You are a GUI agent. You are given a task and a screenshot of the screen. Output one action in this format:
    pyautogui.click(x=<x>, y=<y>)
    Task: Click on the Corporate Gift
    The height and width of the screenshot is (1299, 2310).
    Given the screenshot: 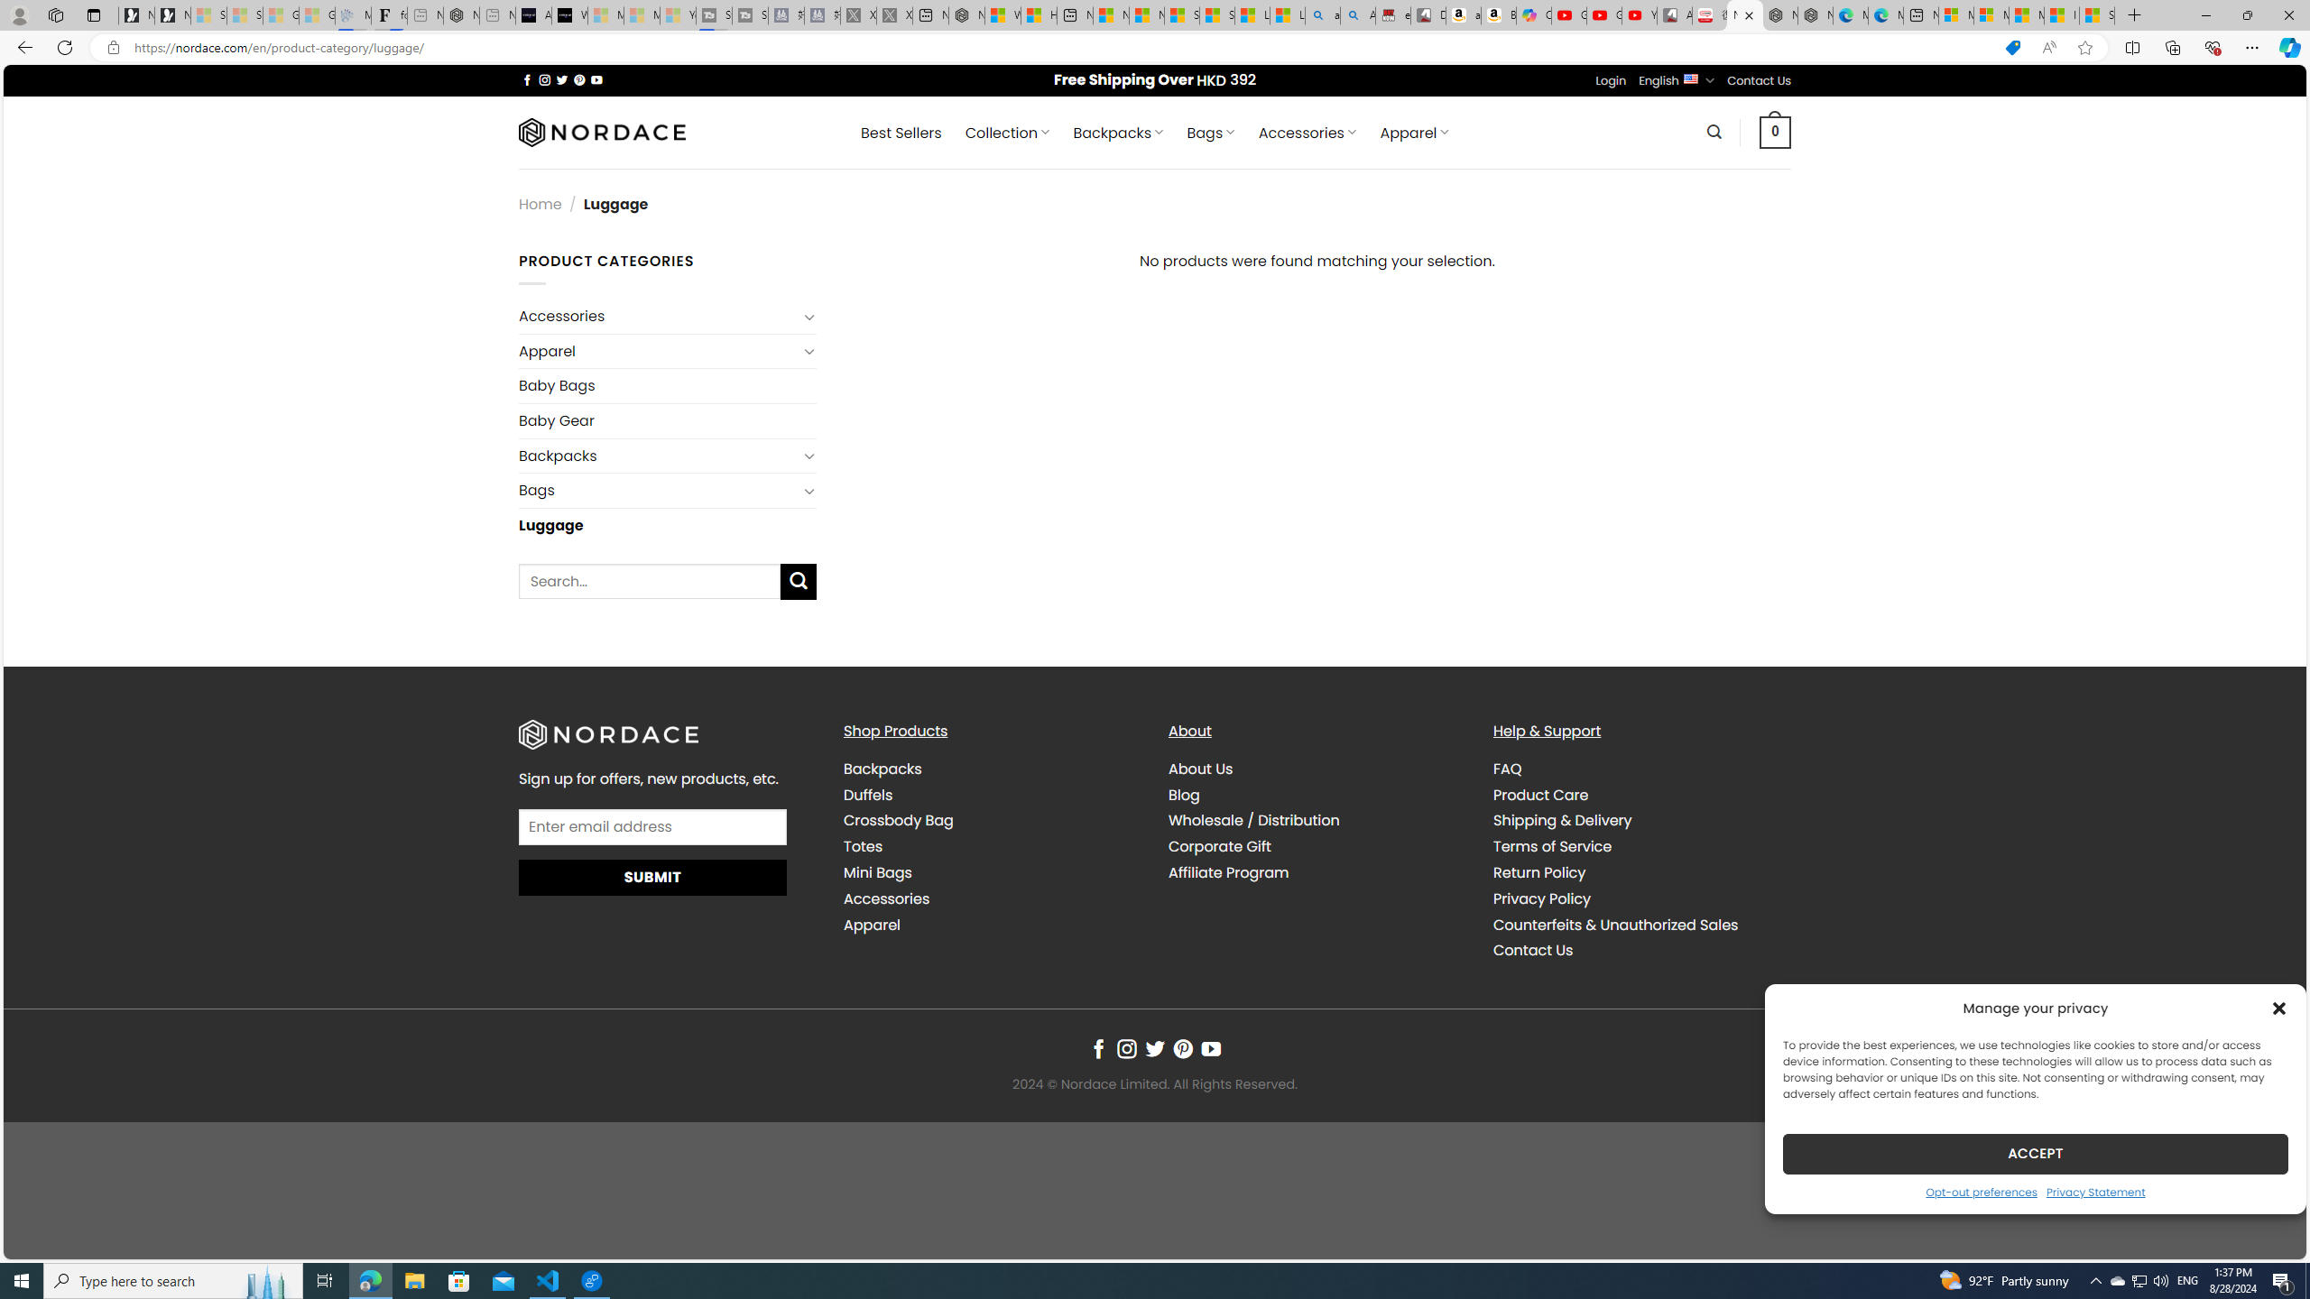 What is the action you would take?
    pyautogui.click(x=1220, y=846)
    